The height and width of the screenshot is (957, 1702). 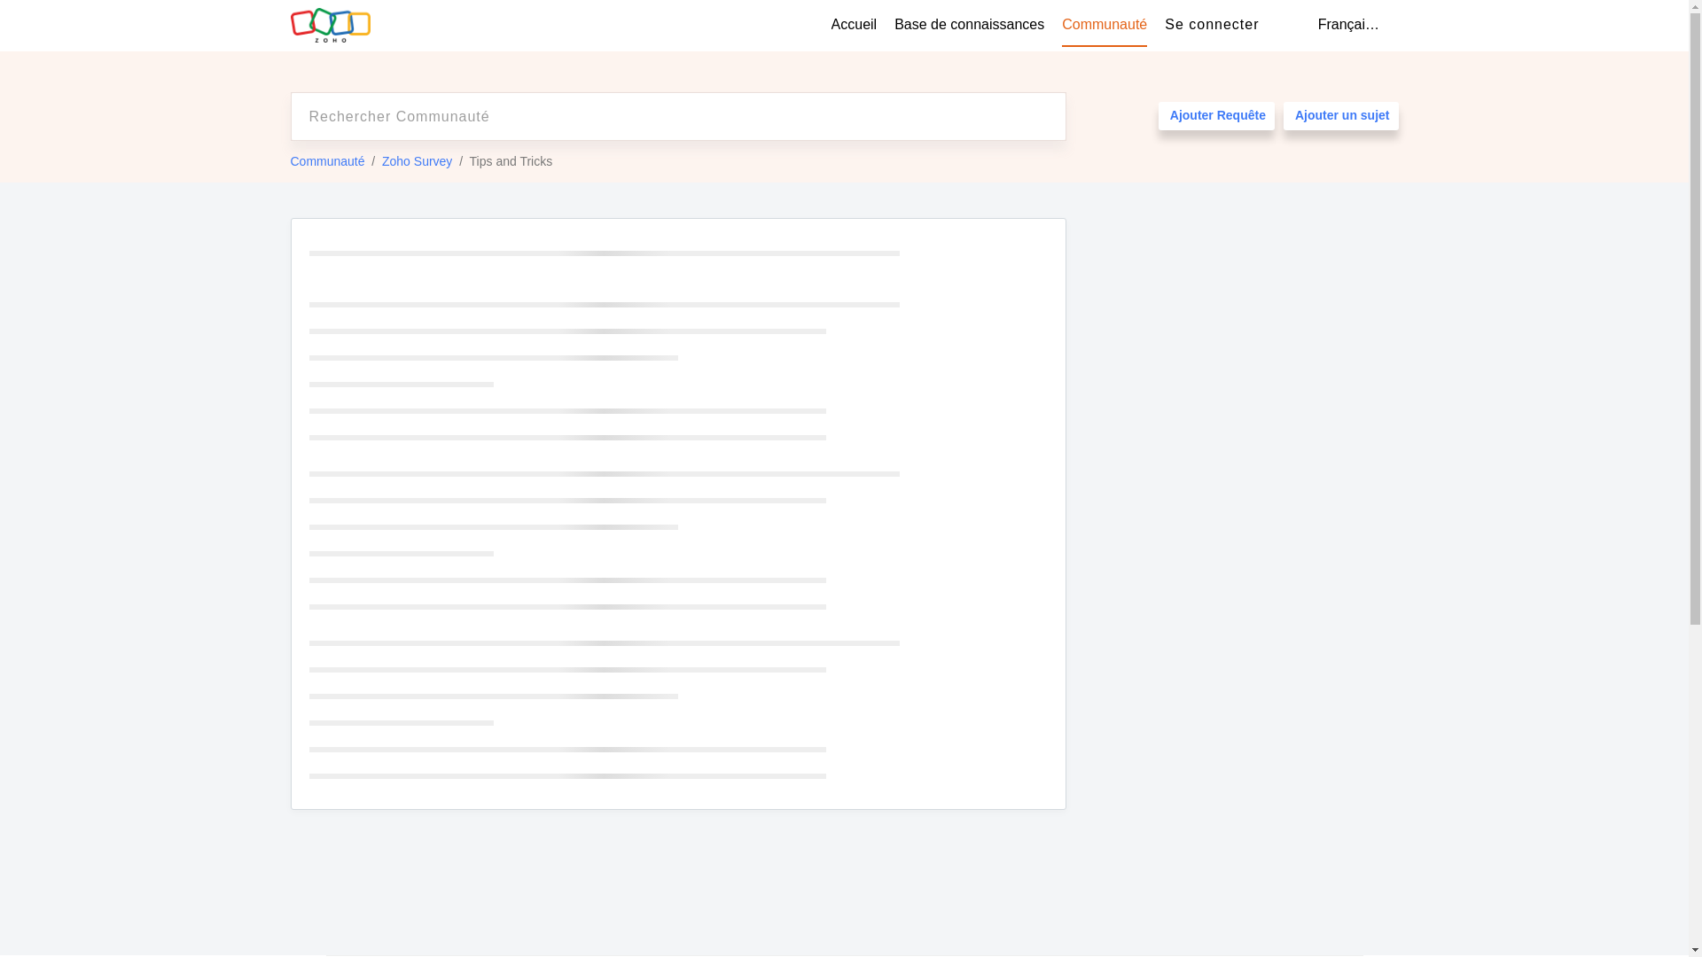 I want to click on Base de connaissances, so click(x=970, y=25).